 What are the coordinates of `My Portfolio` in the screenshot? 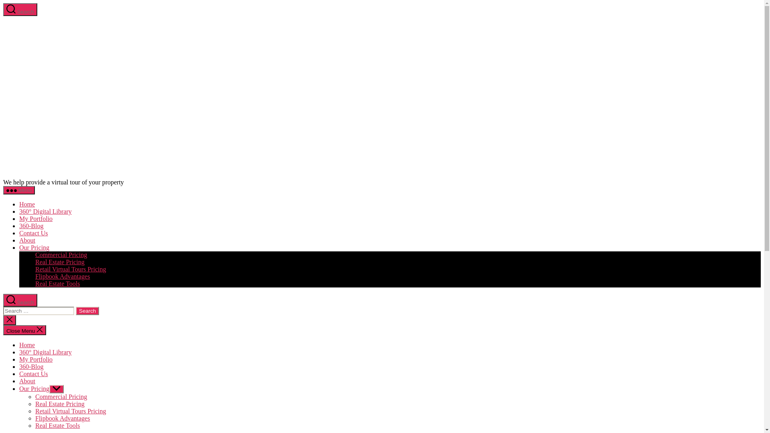 It's located at (36, 219).